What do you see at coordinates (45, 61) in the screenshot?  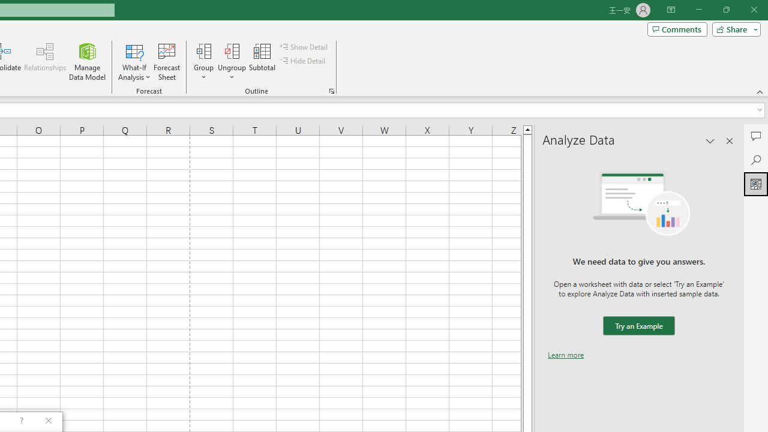 I see `Relationships` at bounding box center [45, 61].